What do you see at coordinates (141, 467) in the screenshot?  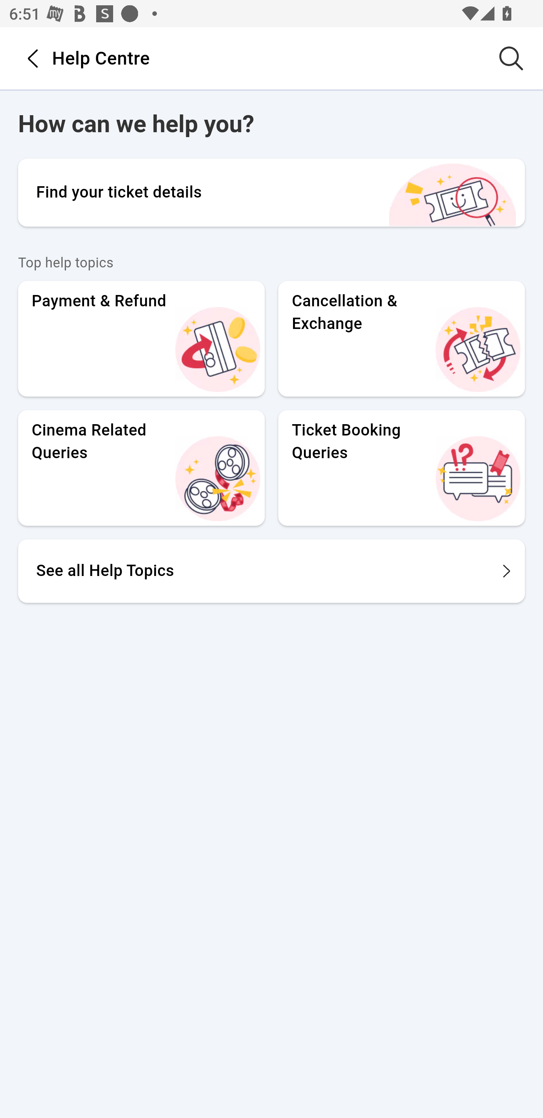 I see `Cinema Related Queries card` at bounding box center [141, 467].